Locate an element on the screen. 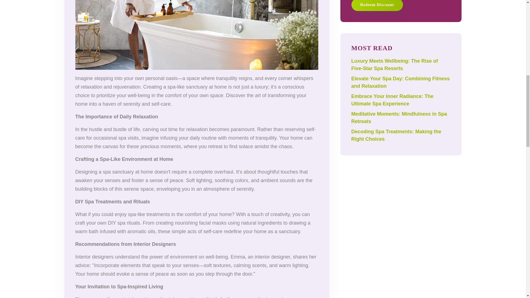 The image size is (530, 298). Embrace Your Inner Radiance: The Ultimate Spa Experience is located at coordinates (392, 100).